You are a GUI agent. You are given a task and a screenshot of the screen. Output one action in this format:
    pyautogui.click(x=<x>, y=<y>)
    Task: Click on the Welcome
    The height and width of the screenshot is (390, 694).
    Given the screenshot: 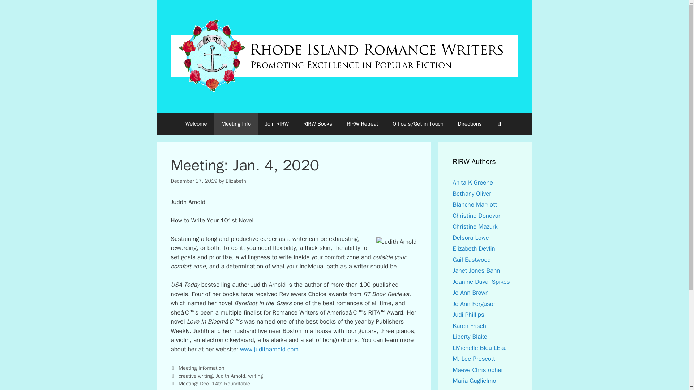 What is the action you would take?
    pyautogui.click(x=196, y=123)
    